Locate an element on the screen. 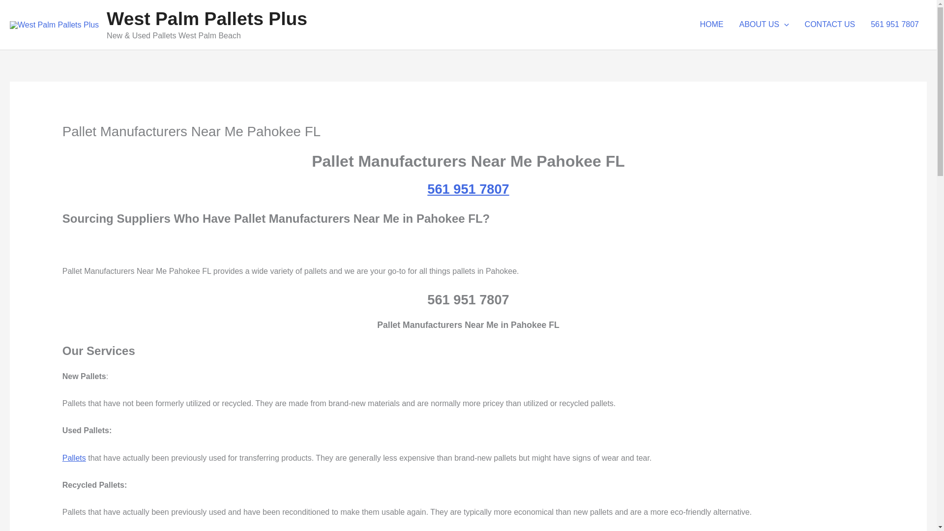 This screenshot has width=944, height=531. ABOUT US is located at coordinates (764, 25).